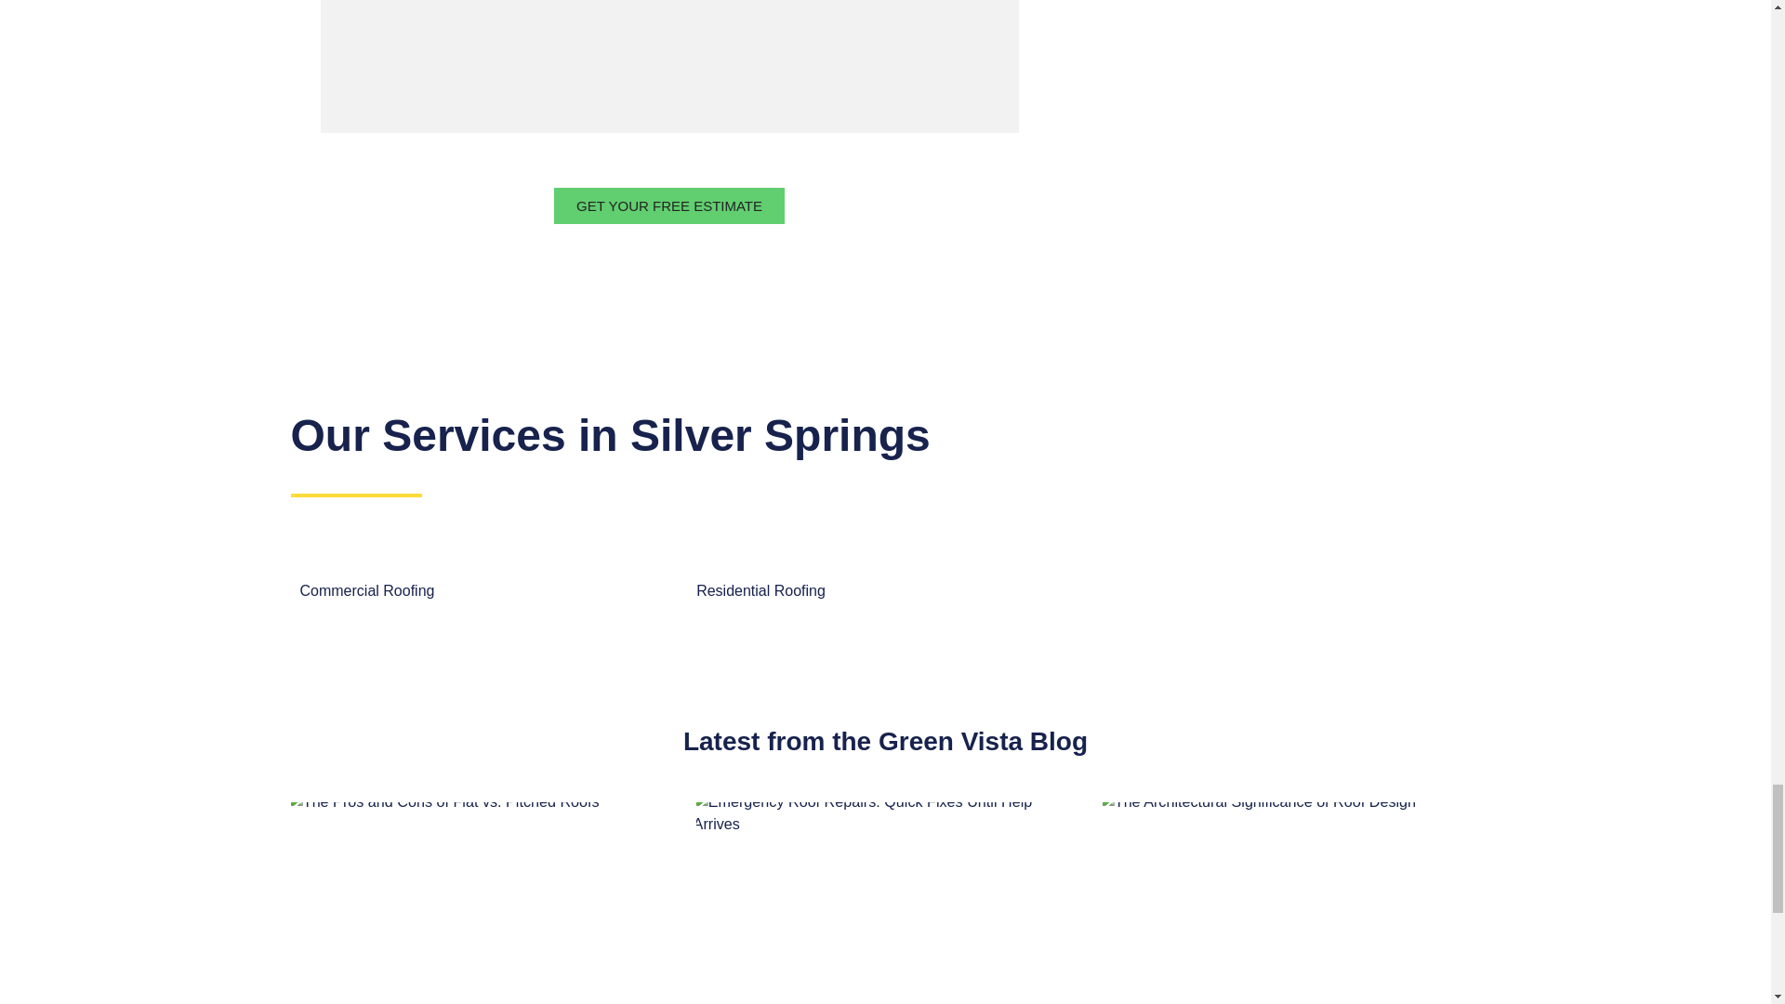 The width and height of the screenshot is (1785, 1004). Describe the element at coordinates (883, 892) in the screenshot. I see `Storm Damage Roofing 9` at that location.